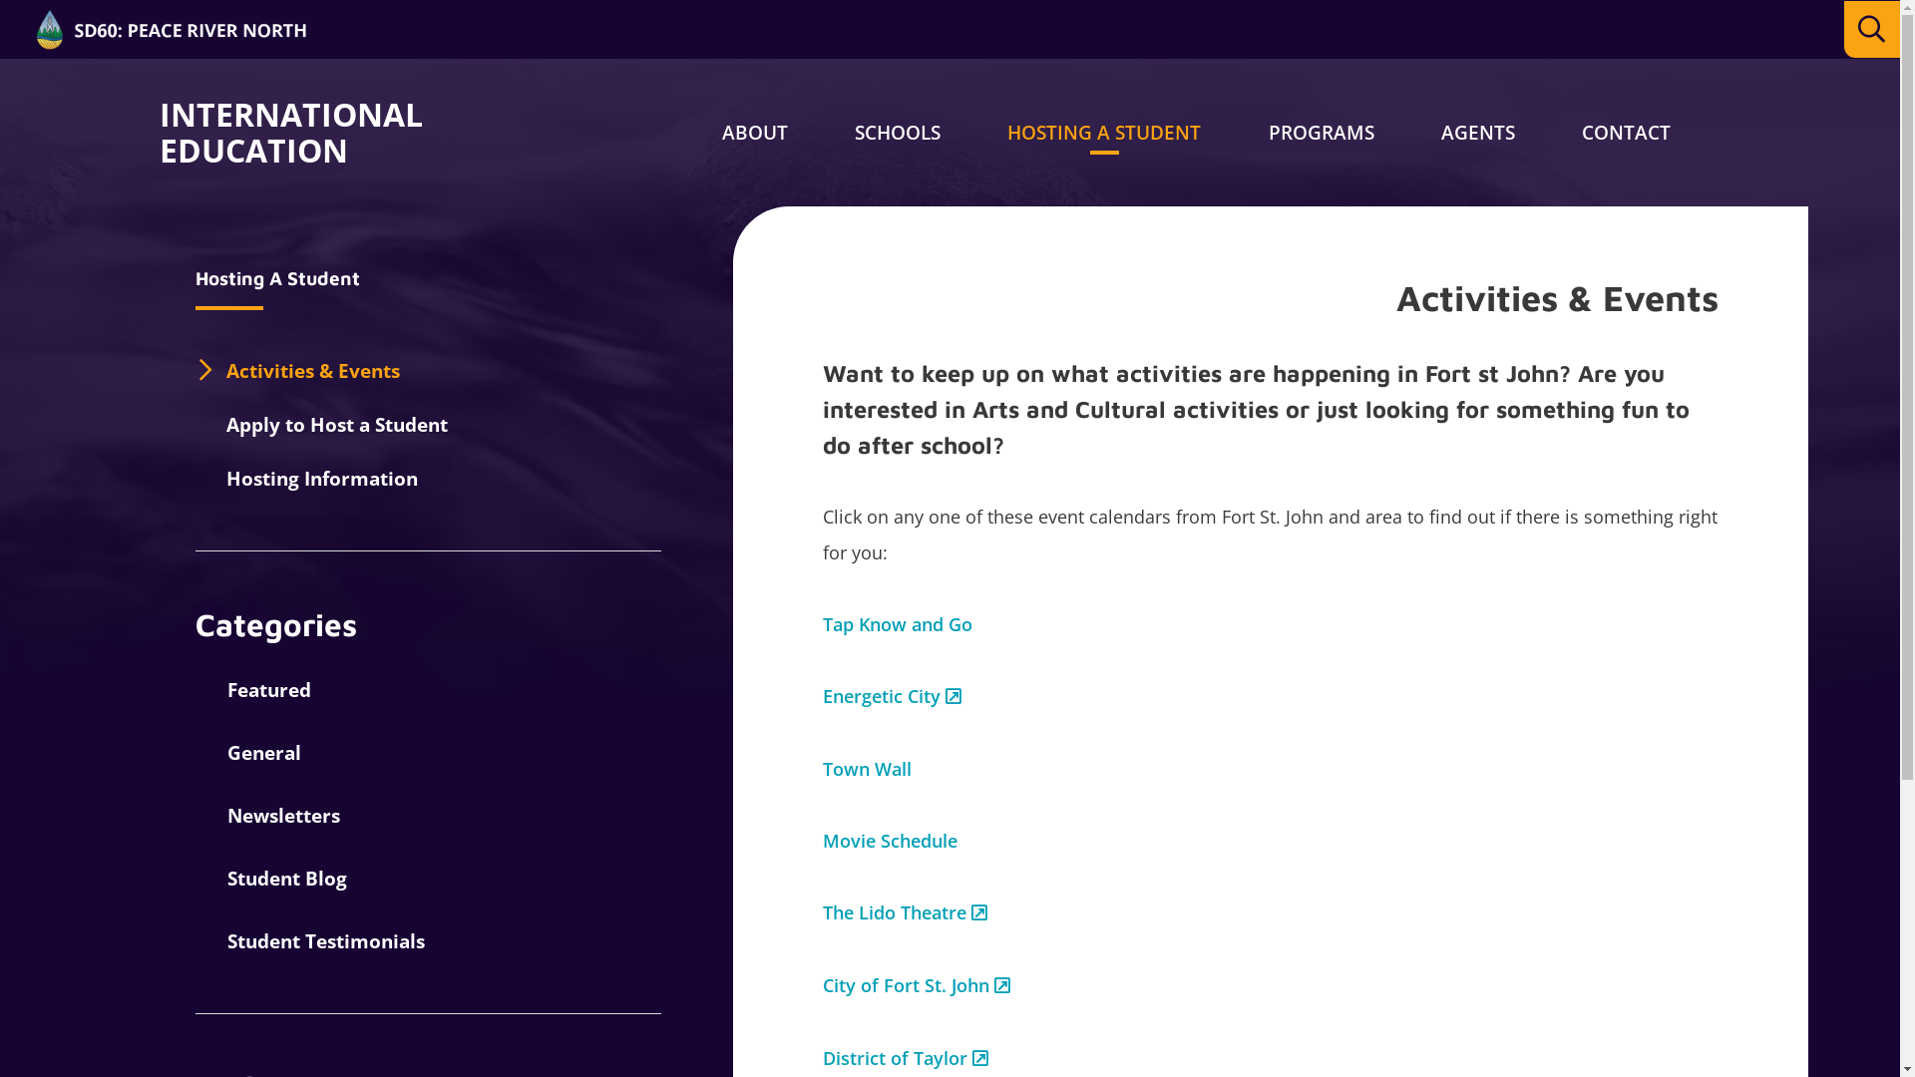 This screenshot has height=1077, width=1915. I want to click on General, so click(248, 753).